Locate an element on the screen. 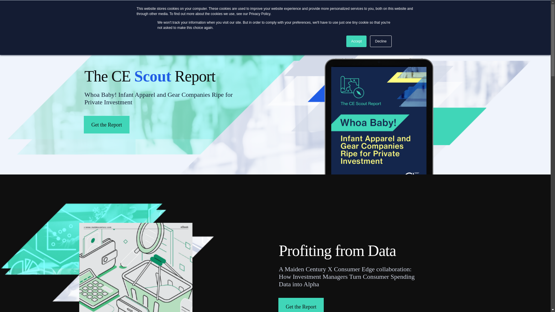  Decline is located at coordinates (380, 41).